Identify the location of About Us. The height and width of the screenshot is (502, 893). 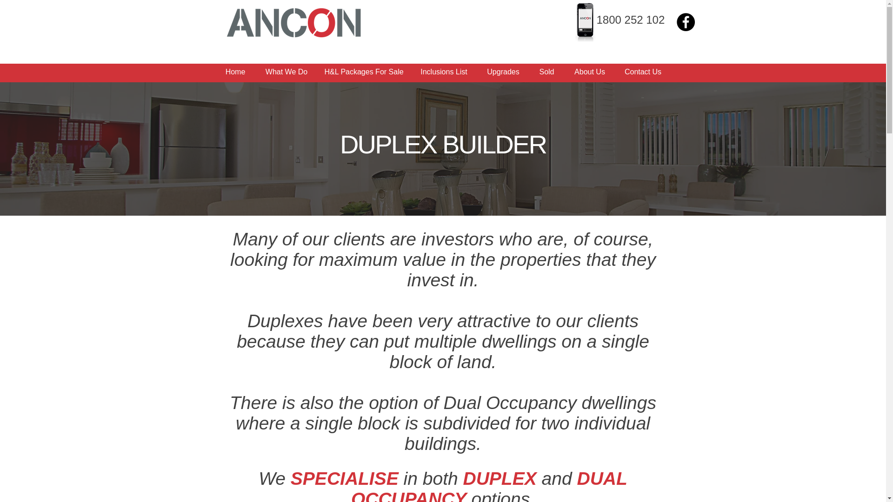
(590, 72).